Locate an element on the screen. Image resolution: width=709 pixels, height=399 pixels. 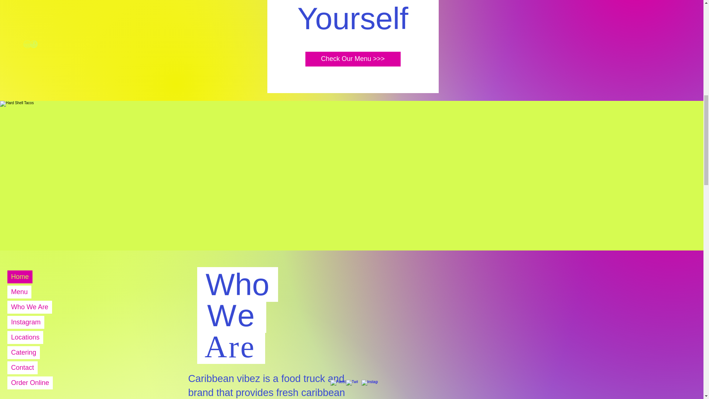
Log In is located at coordinates (507, 163).